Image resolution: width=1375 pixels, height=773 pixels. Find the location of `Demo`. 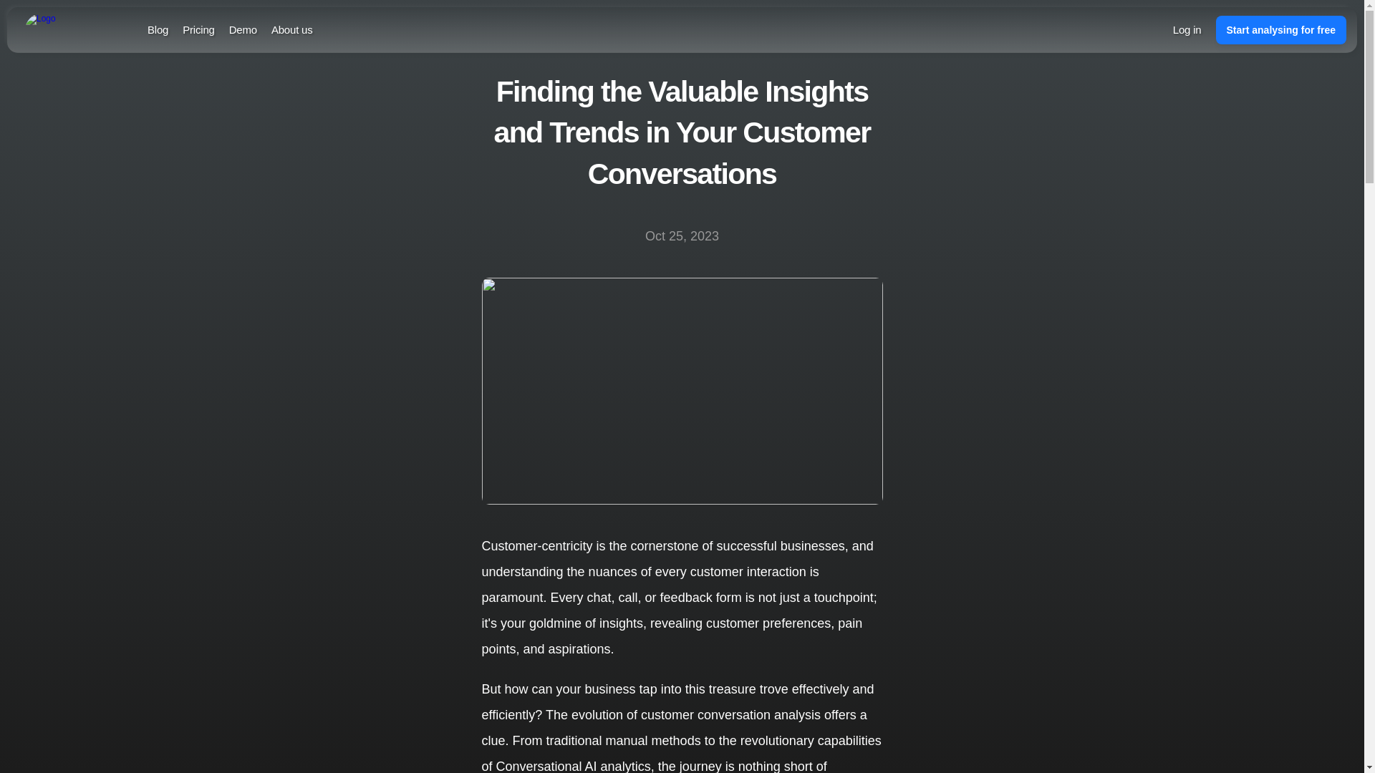

Demo is located at coordinates (243, 29).